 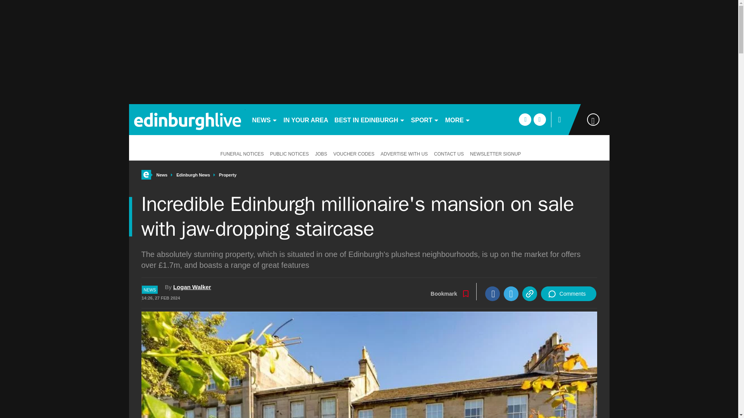 What do you see at coordinates (492, 293) in the screenshot?
I see `Facebook` at bounding box center [492, 293].